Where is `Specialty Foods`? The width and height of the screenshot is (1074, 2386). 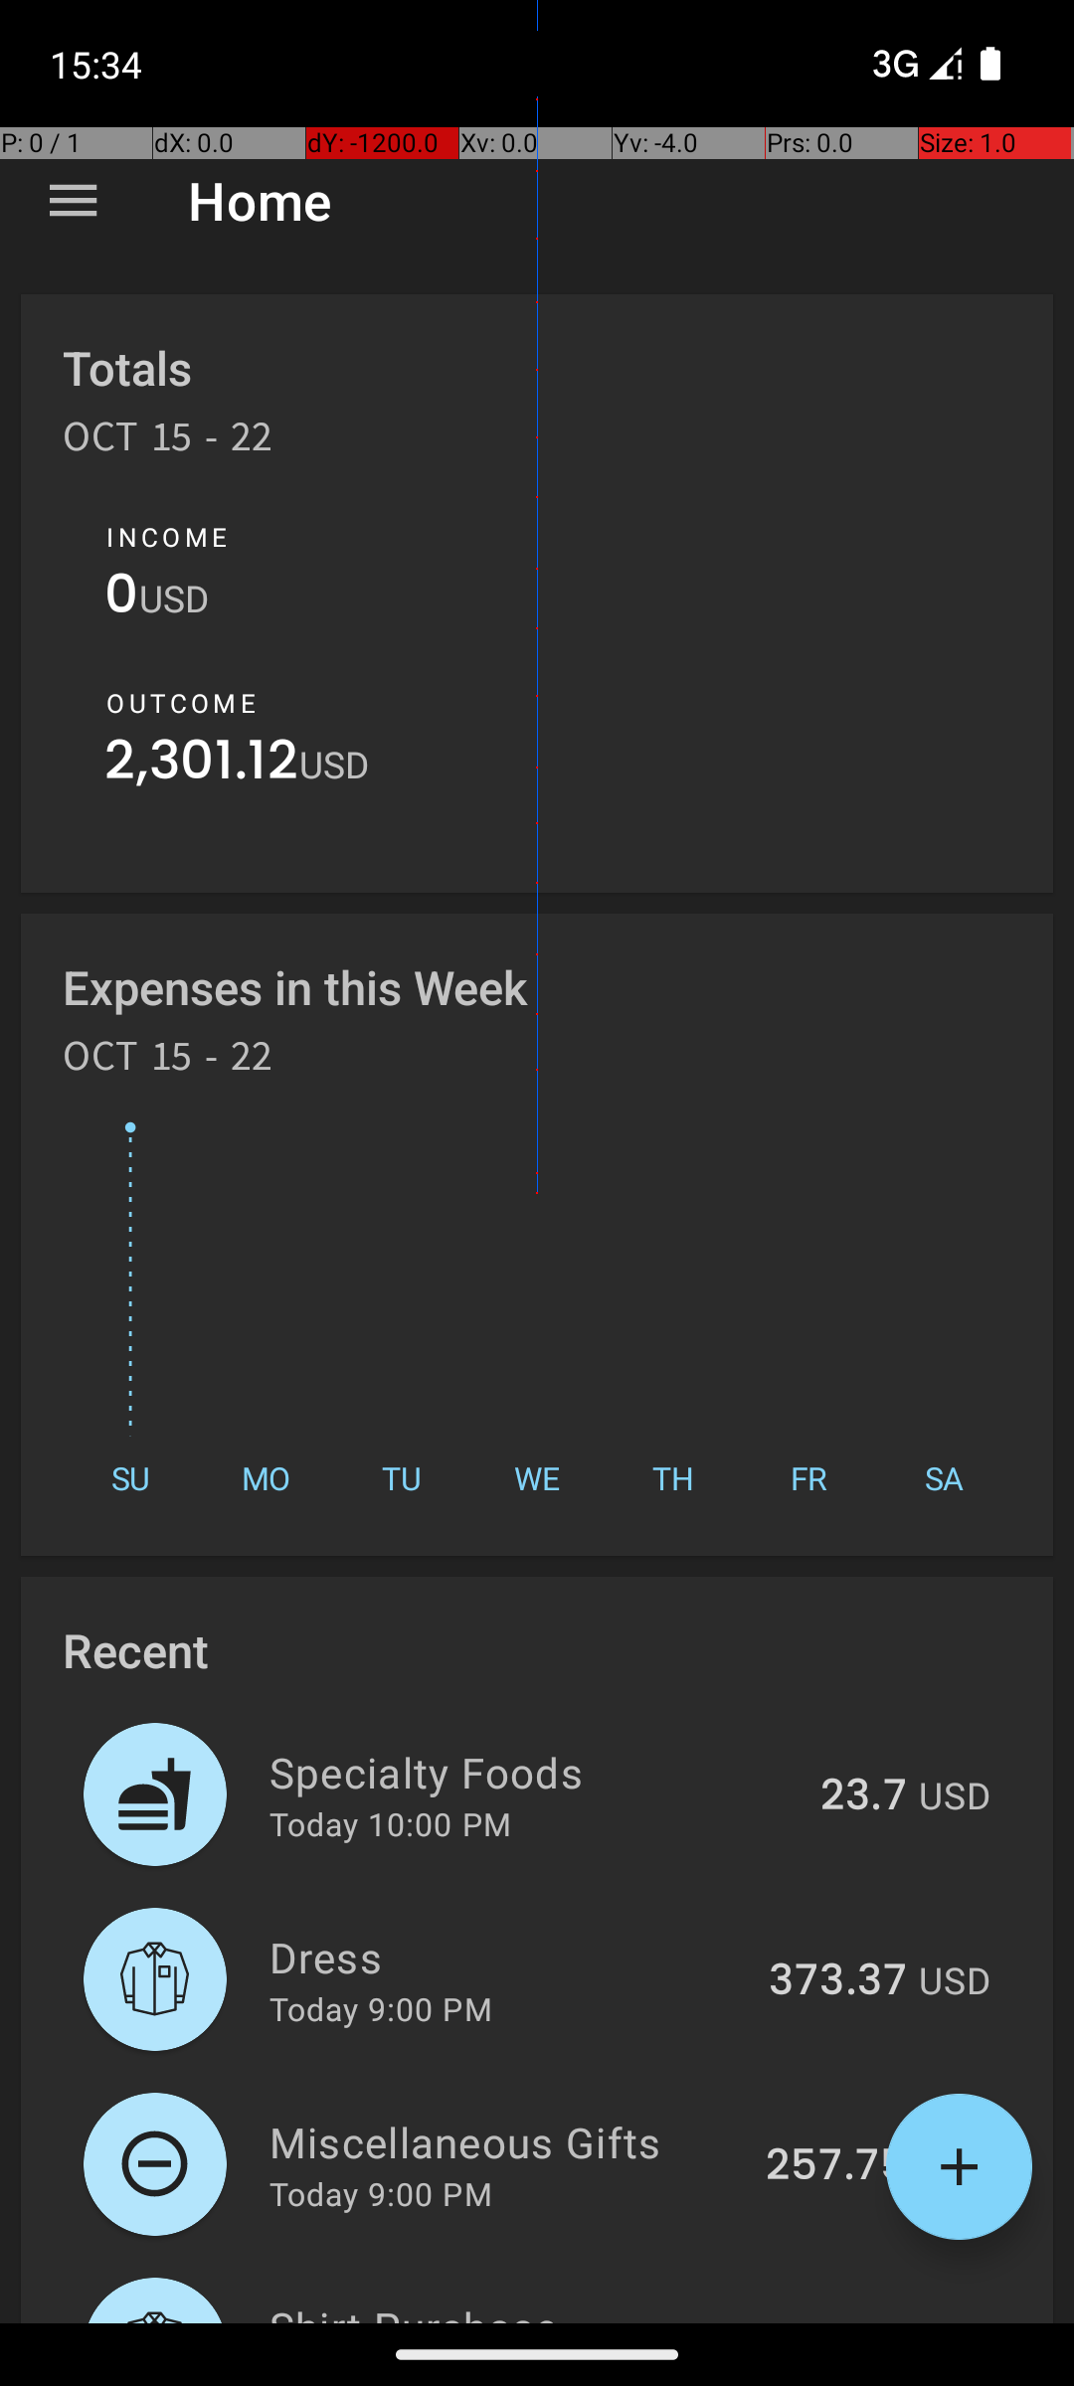 Specialty Foods is located at coordinates (533, 1772).